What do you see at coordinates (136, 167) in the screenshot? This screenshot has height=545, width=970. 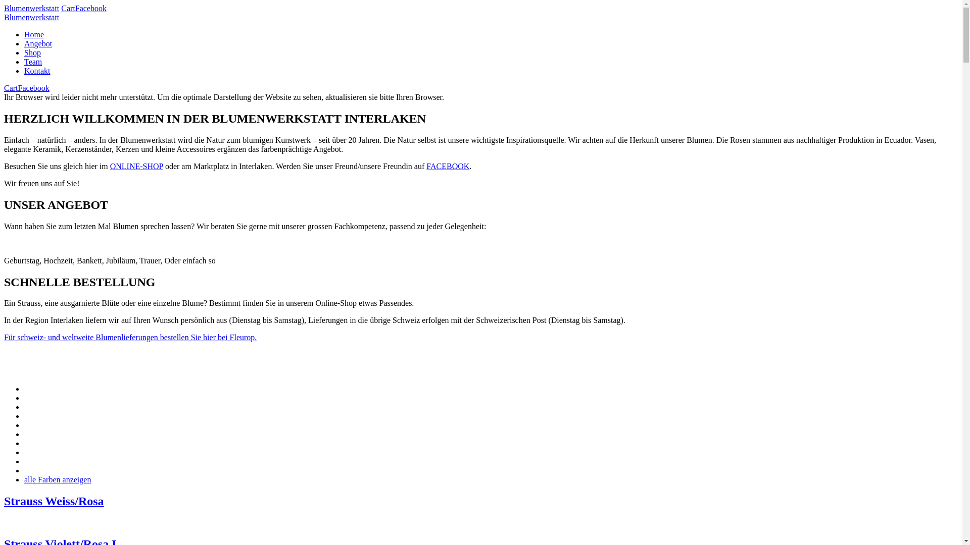 I see `ONLINE-SHOP` at bounding box center [136, 167].